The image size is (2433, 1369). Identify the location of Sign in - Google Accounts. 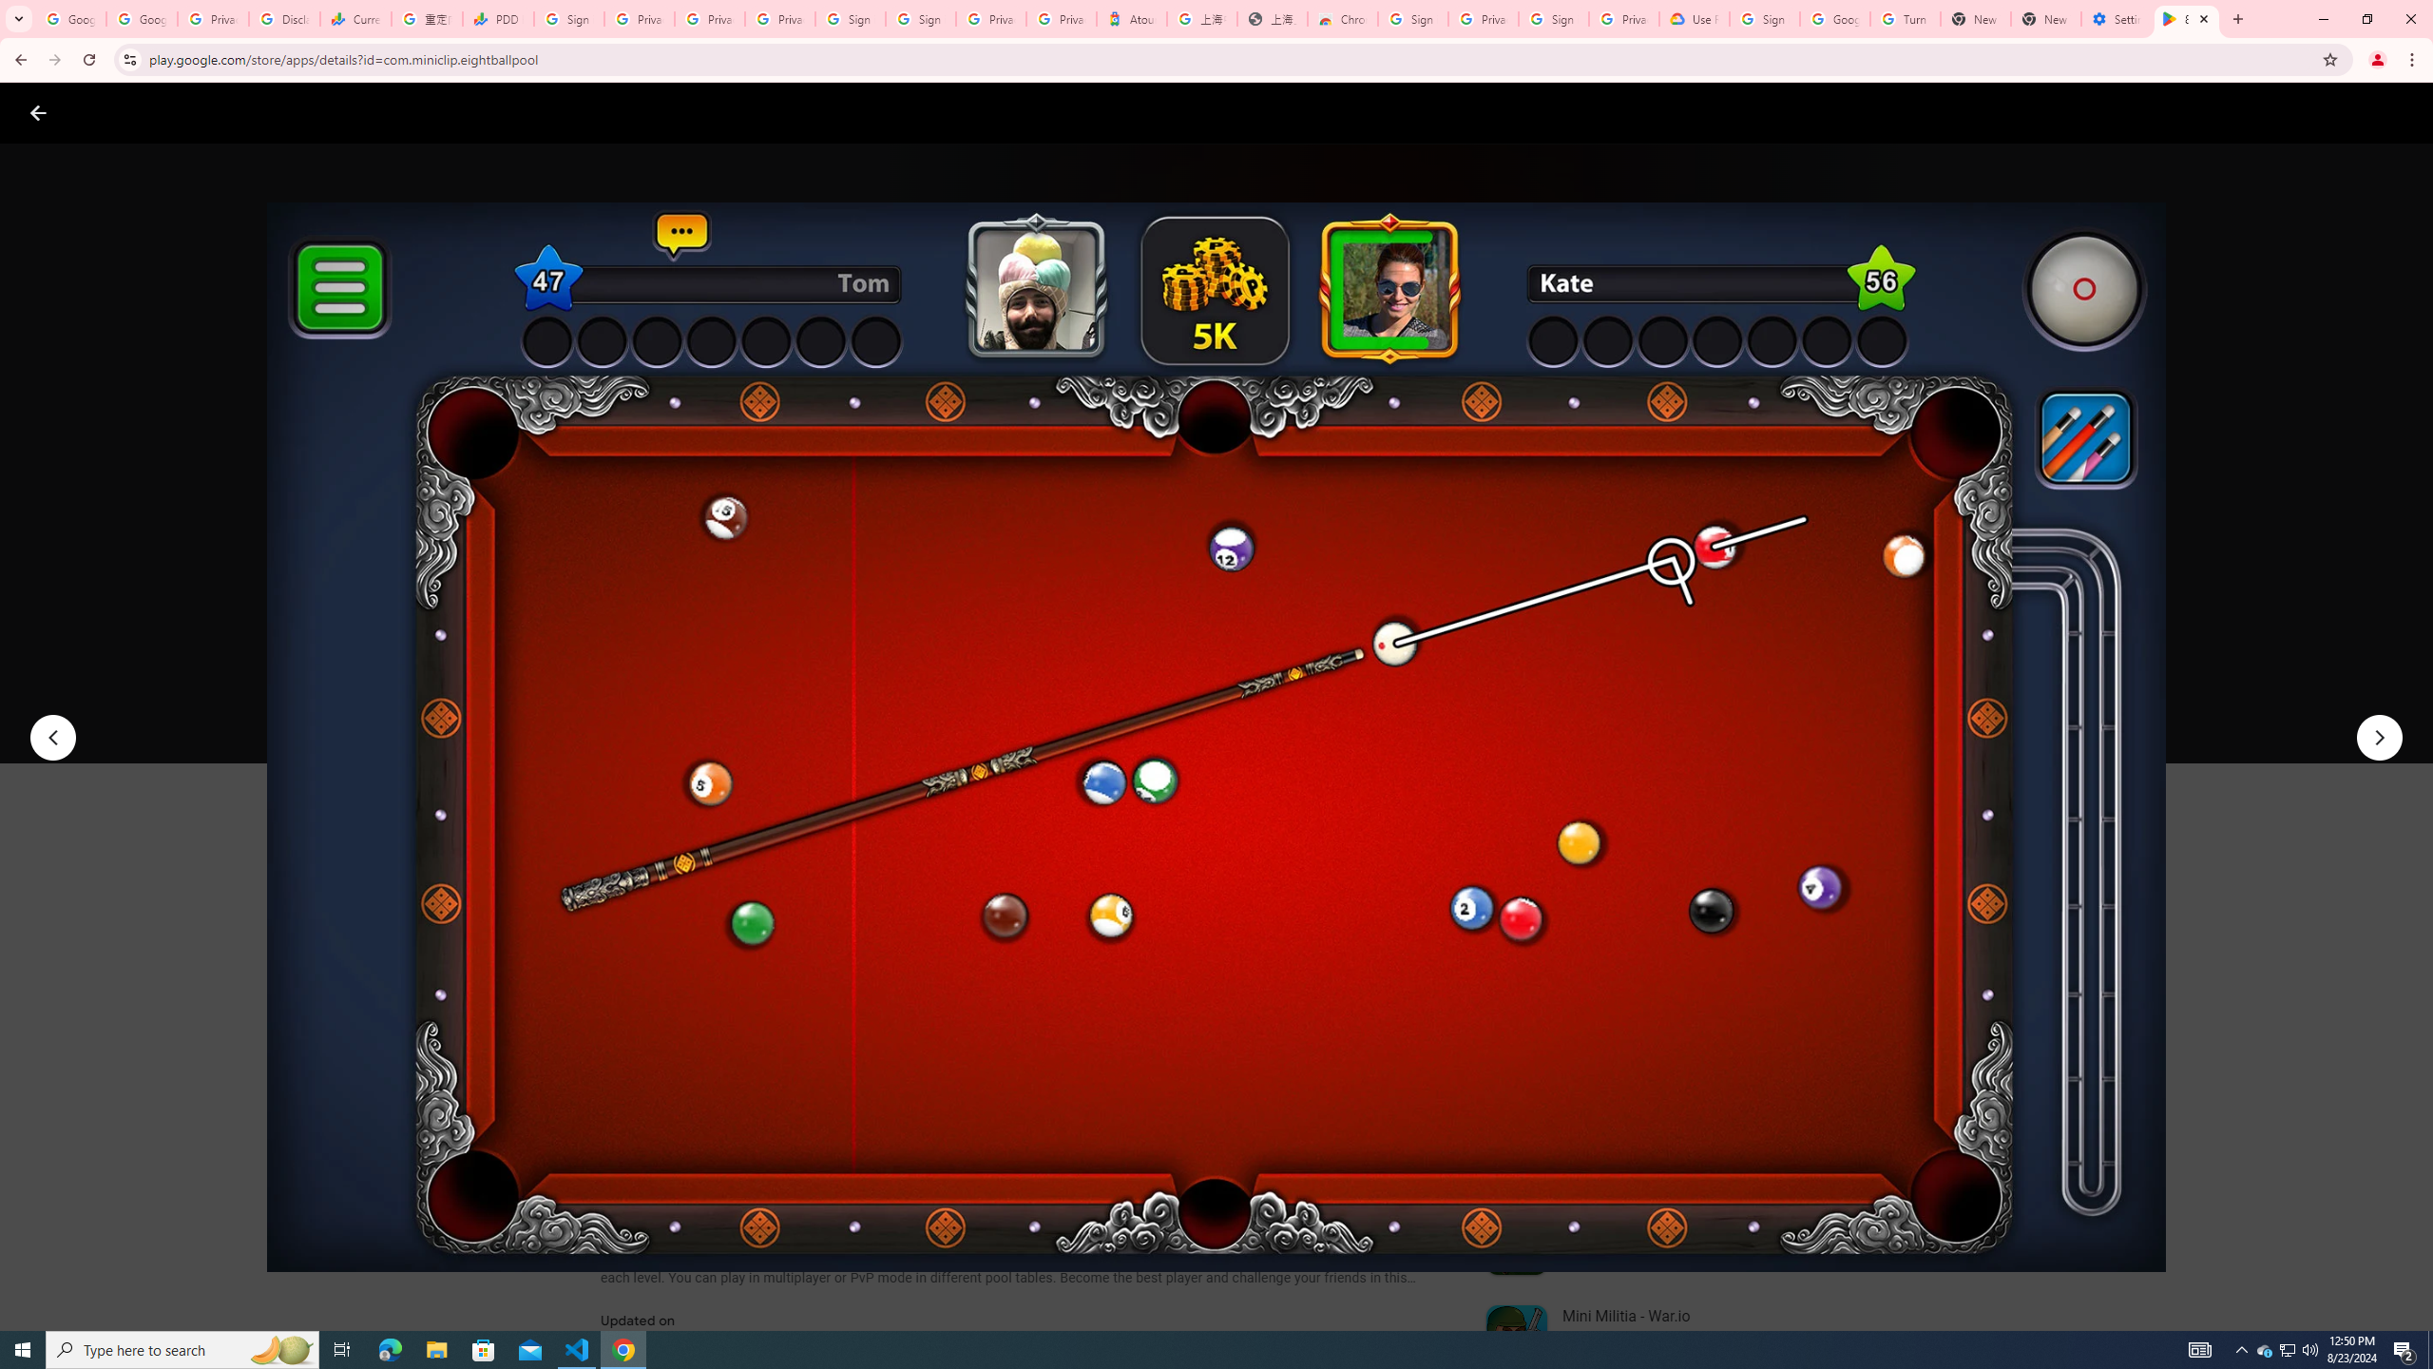
(1764, 19).